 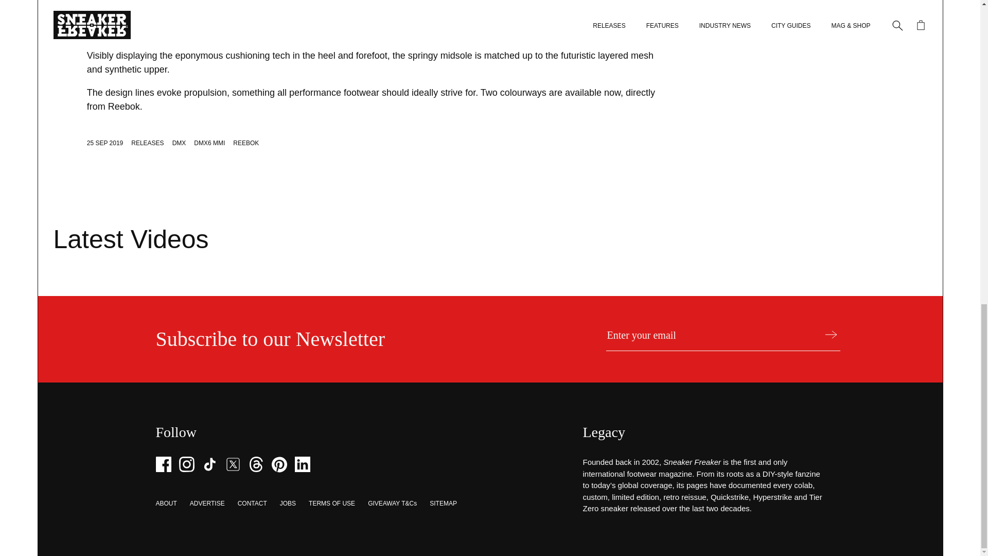 What do you see at coordinates (287, 503) in the screenshot?
I see `JOBS` at bounding box center [287, 503].